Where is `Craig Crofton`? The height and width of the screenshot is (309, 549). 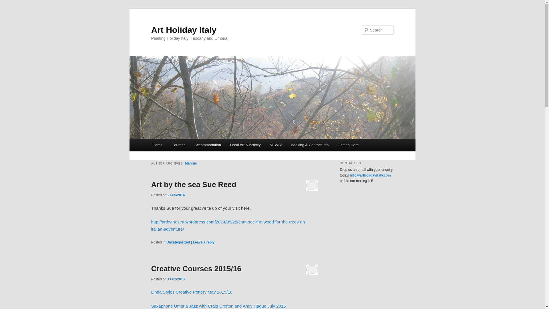
Craig Crofton is located at coordinates (218, 306).